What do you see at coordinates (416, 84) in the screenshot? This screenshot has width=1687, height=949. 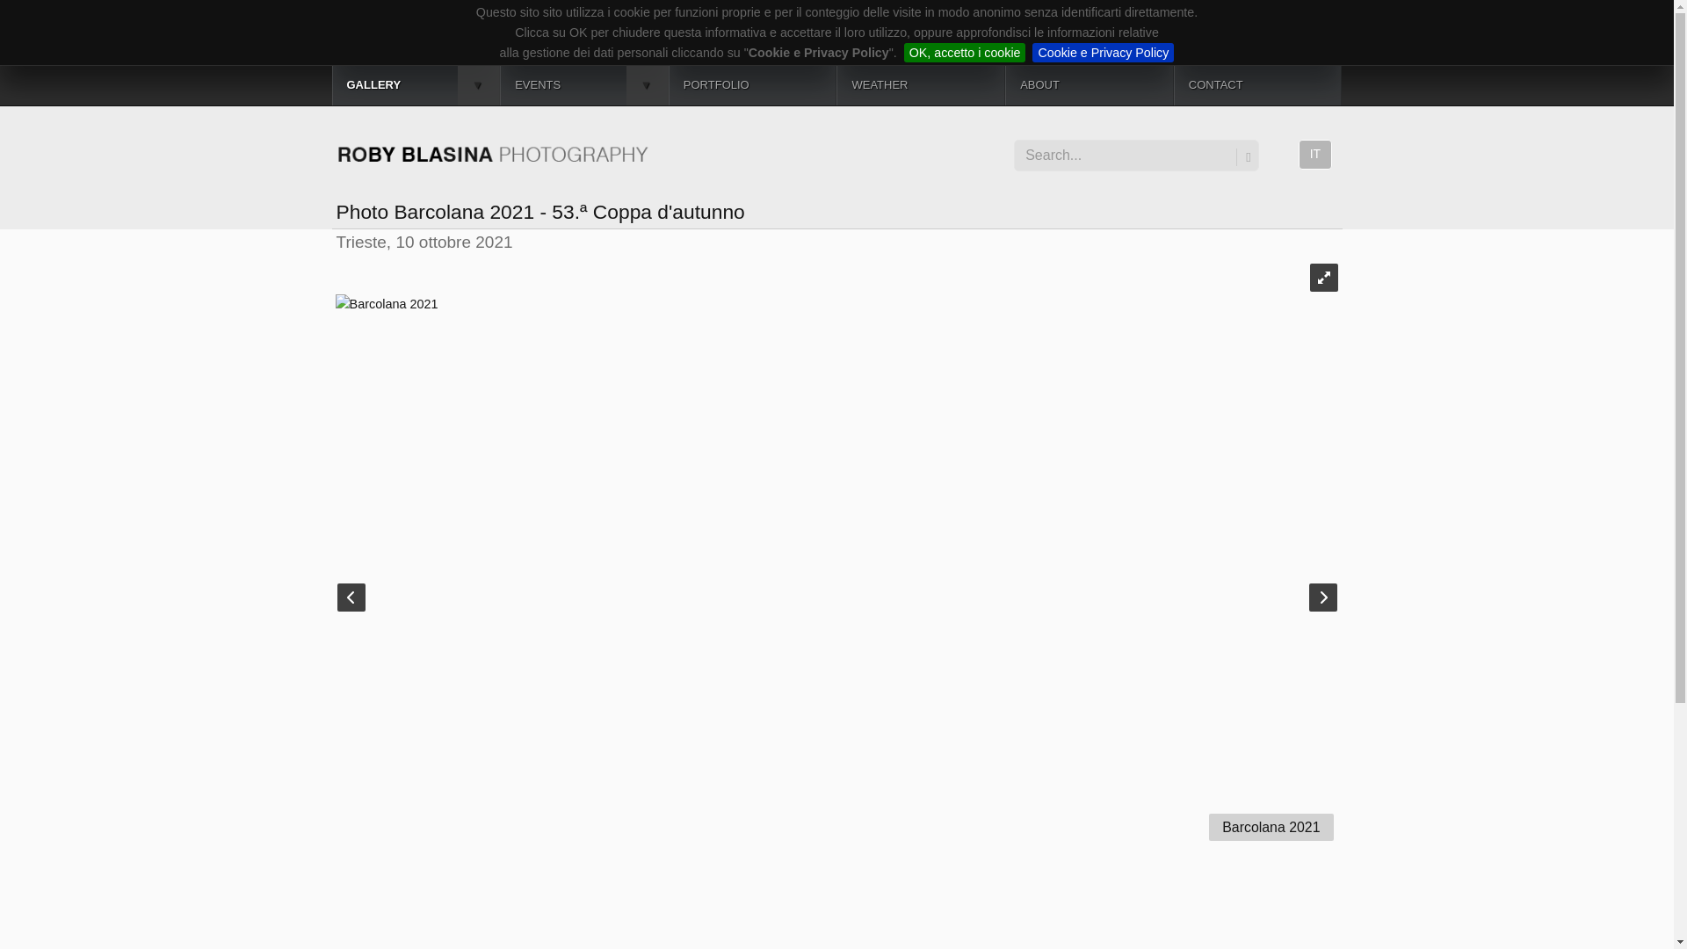 I see `Sailing yachting regattas` at bounding box center [416, 84].